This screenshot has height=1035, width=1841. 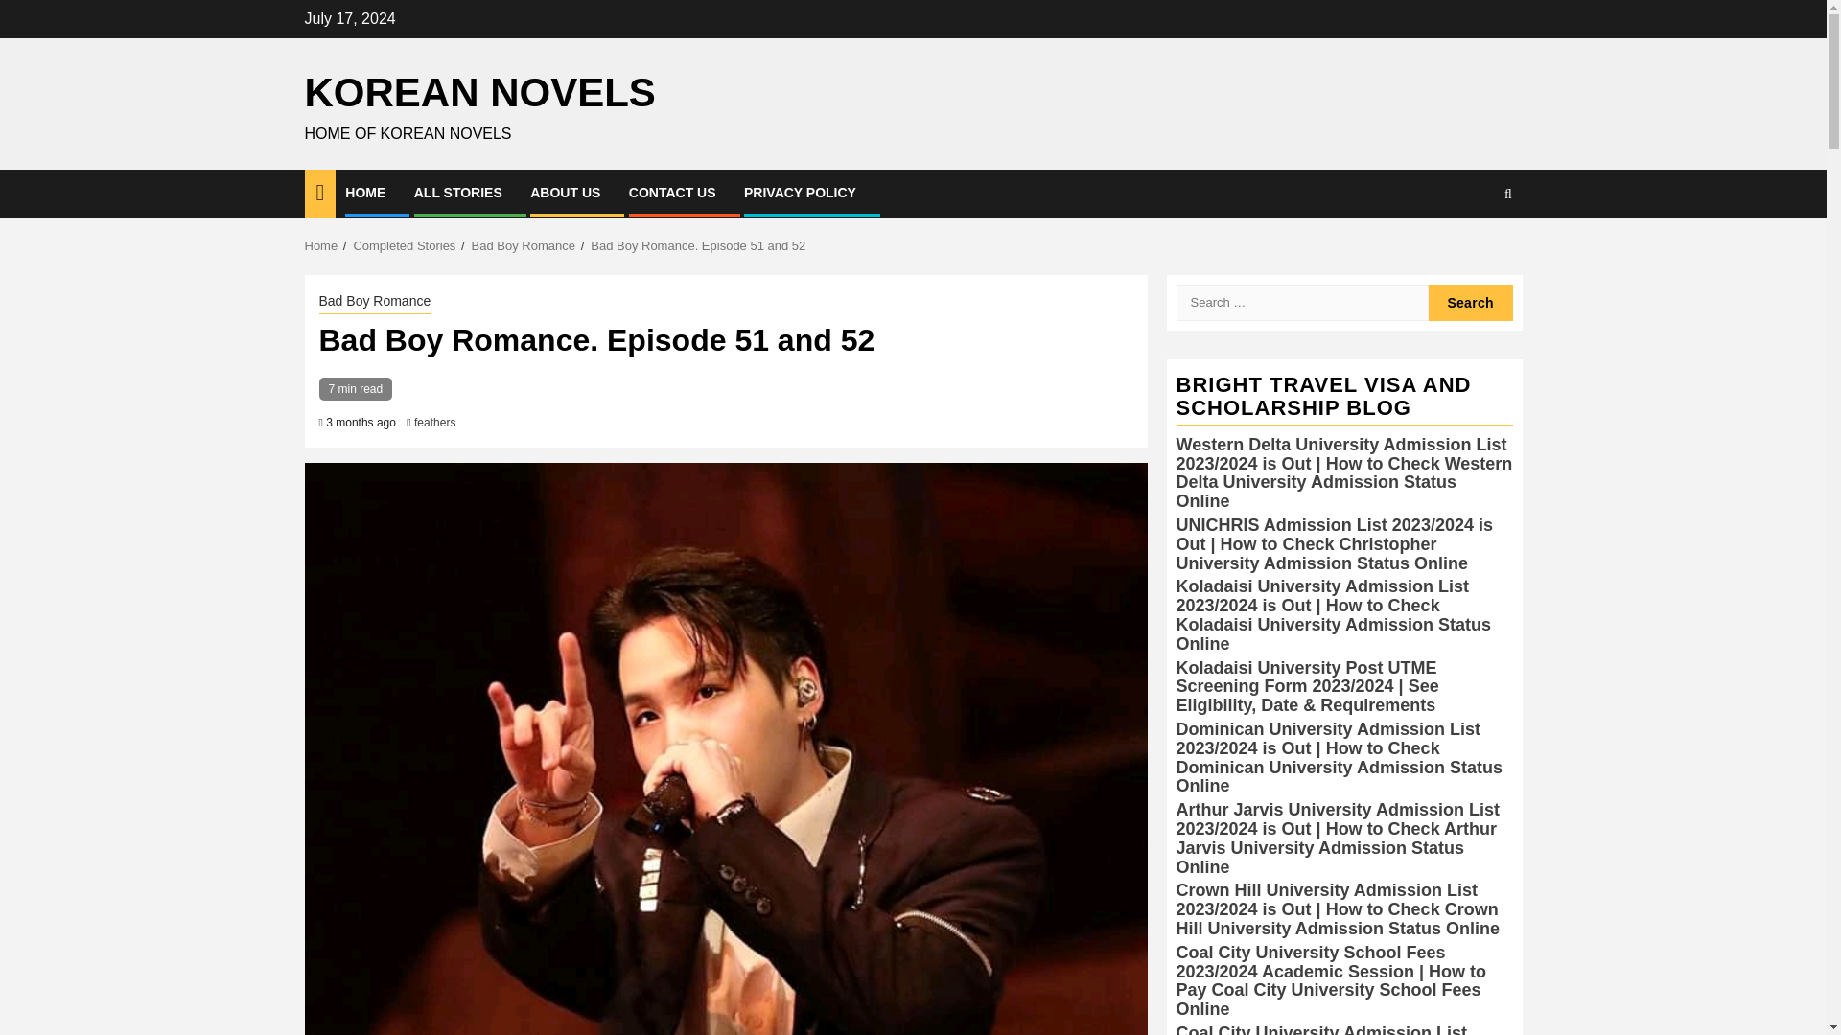 What do you see at coordinates (523, 245) in the screenshot?
I see `Bad Boy Romance` at bounding box center [523, 245].